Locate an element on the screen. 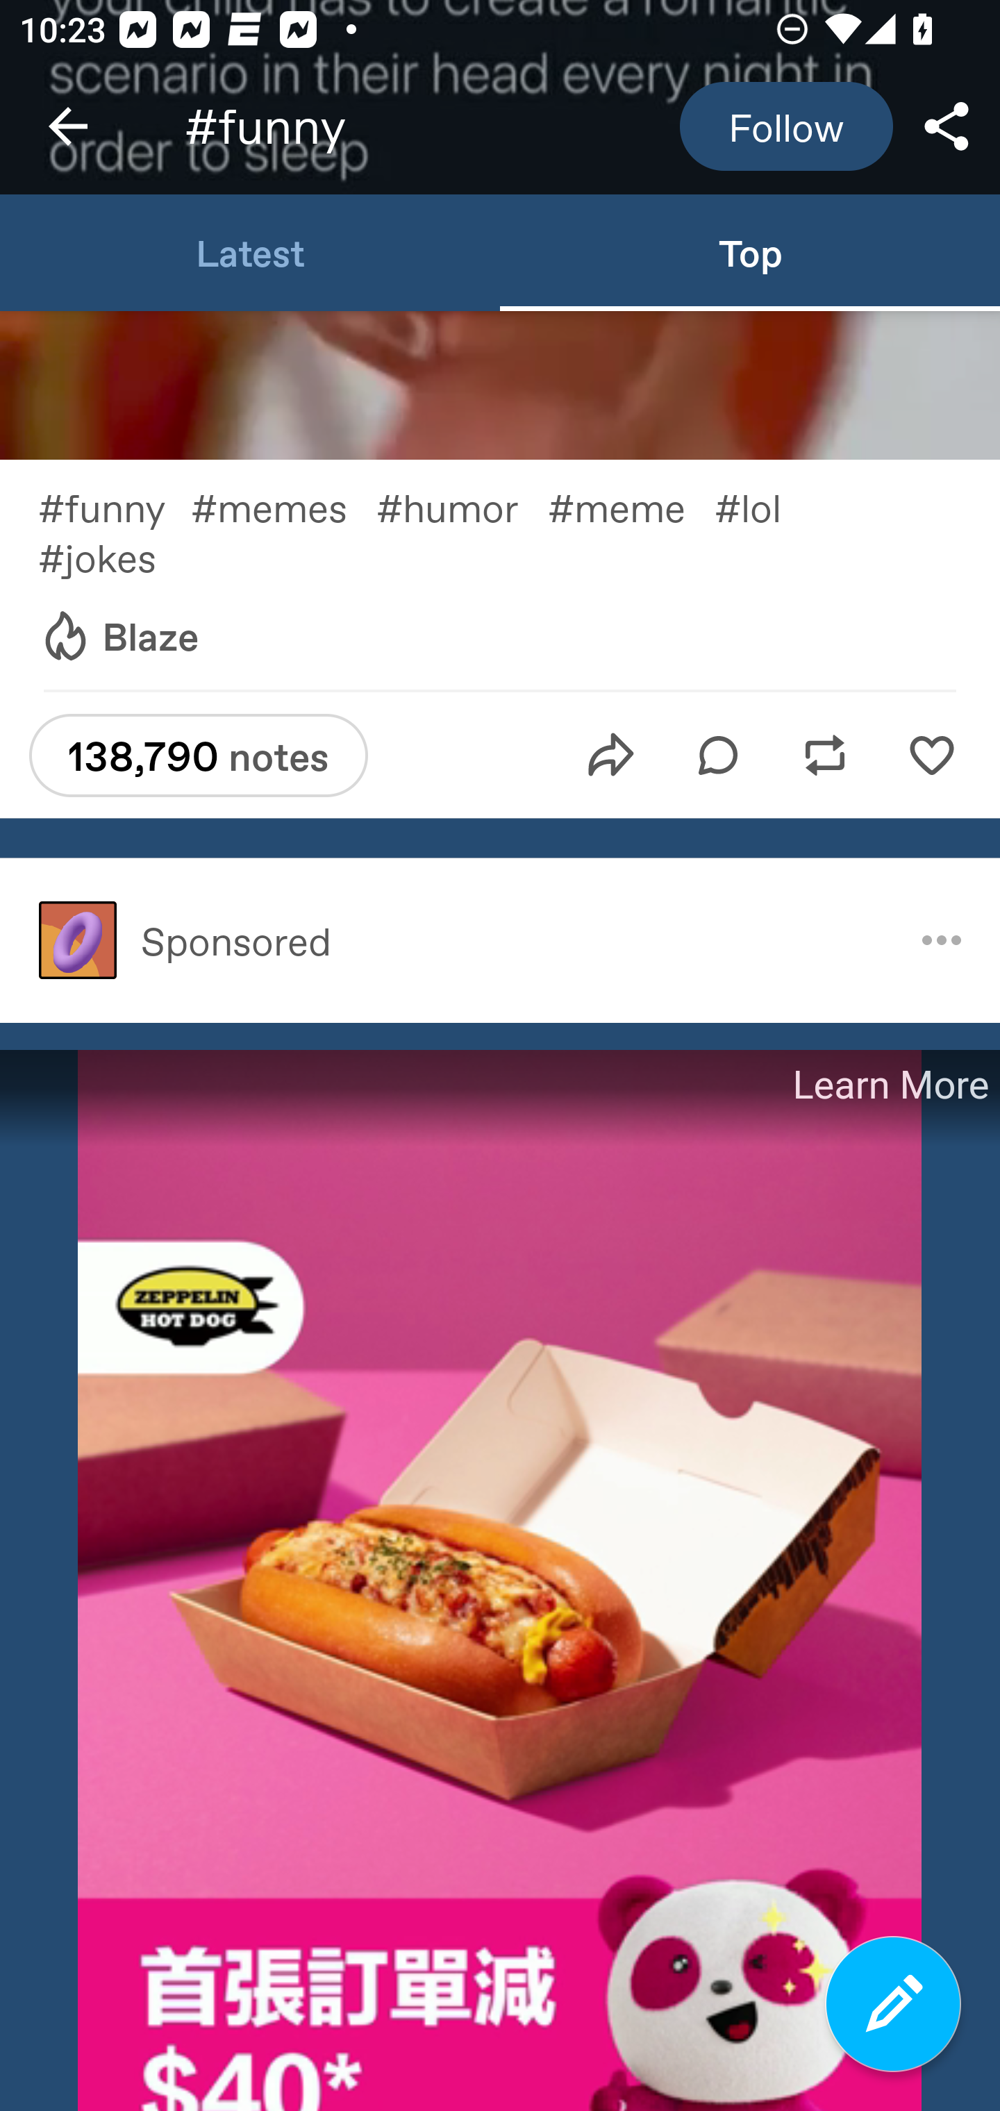 This screenshot has height=2111, width=1000. #memes is located at coordinates (283, 507).